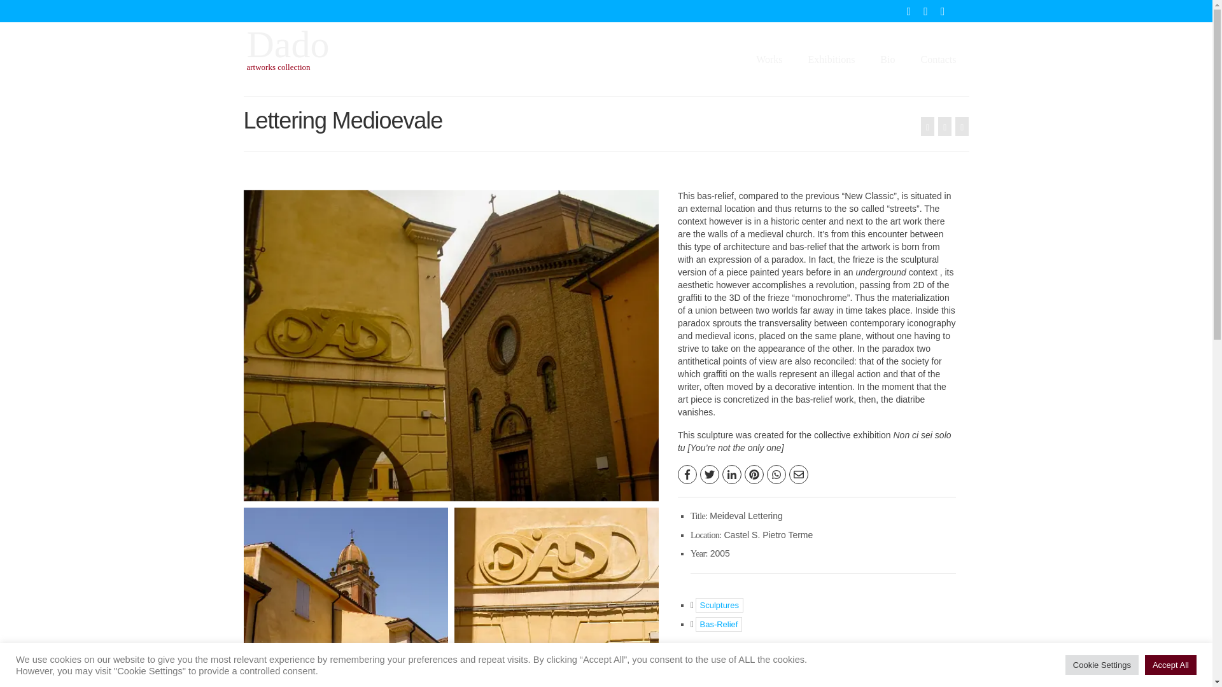  I want to click on Contacts, so click(938, 60).